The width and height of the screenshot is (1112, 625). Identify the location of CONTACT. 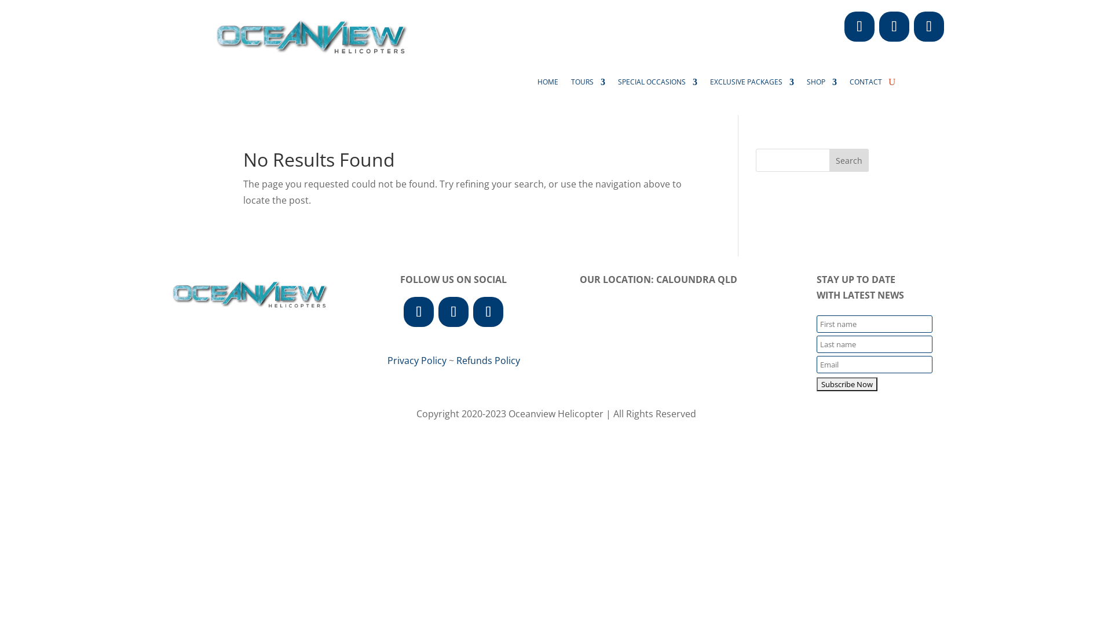
(866, 84).